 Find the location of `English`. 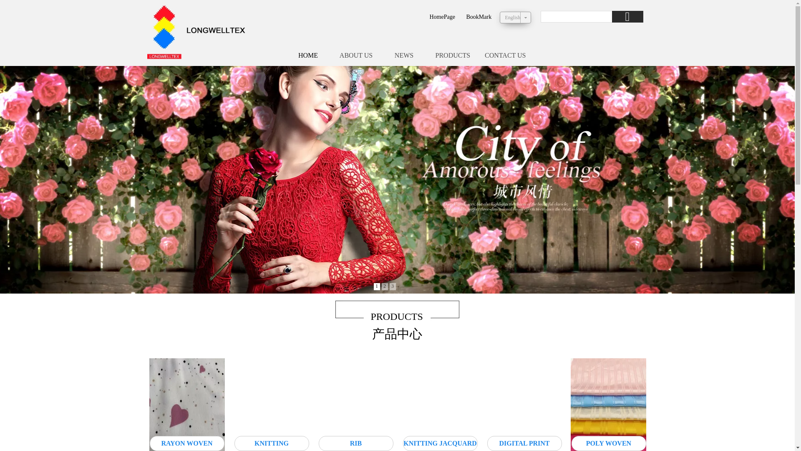

English is located at coordinates (512, 17).